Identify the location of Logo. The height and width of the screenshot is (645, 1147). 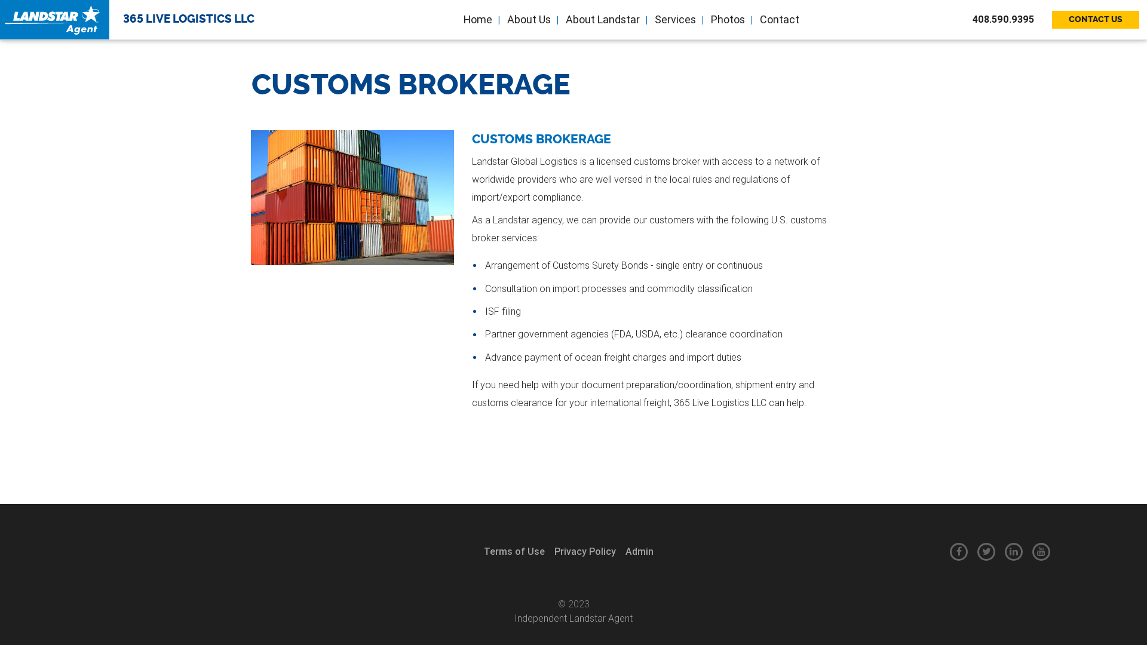
(53, 20).